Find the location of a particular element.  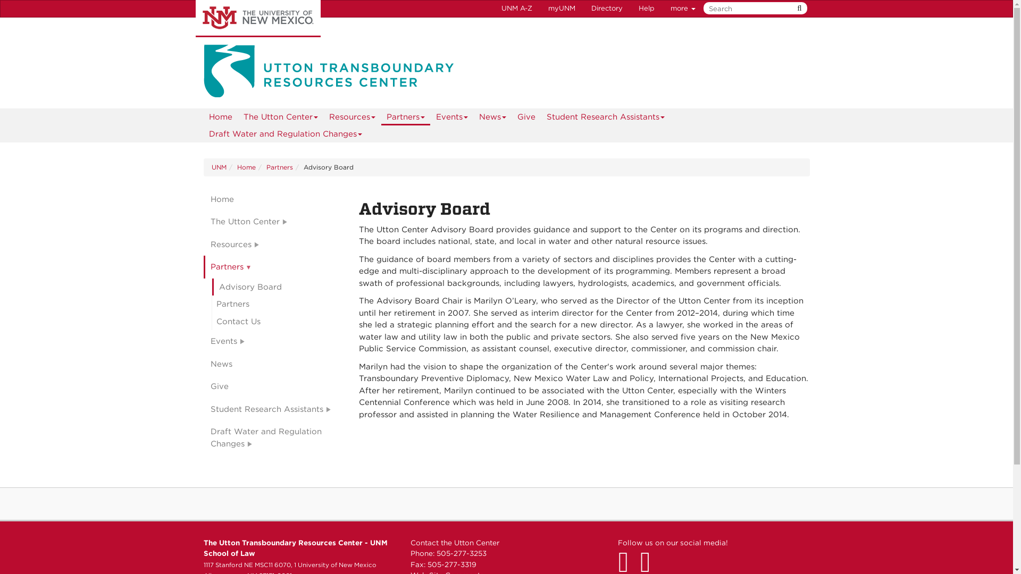

Help is located at coordinates (647, 9).